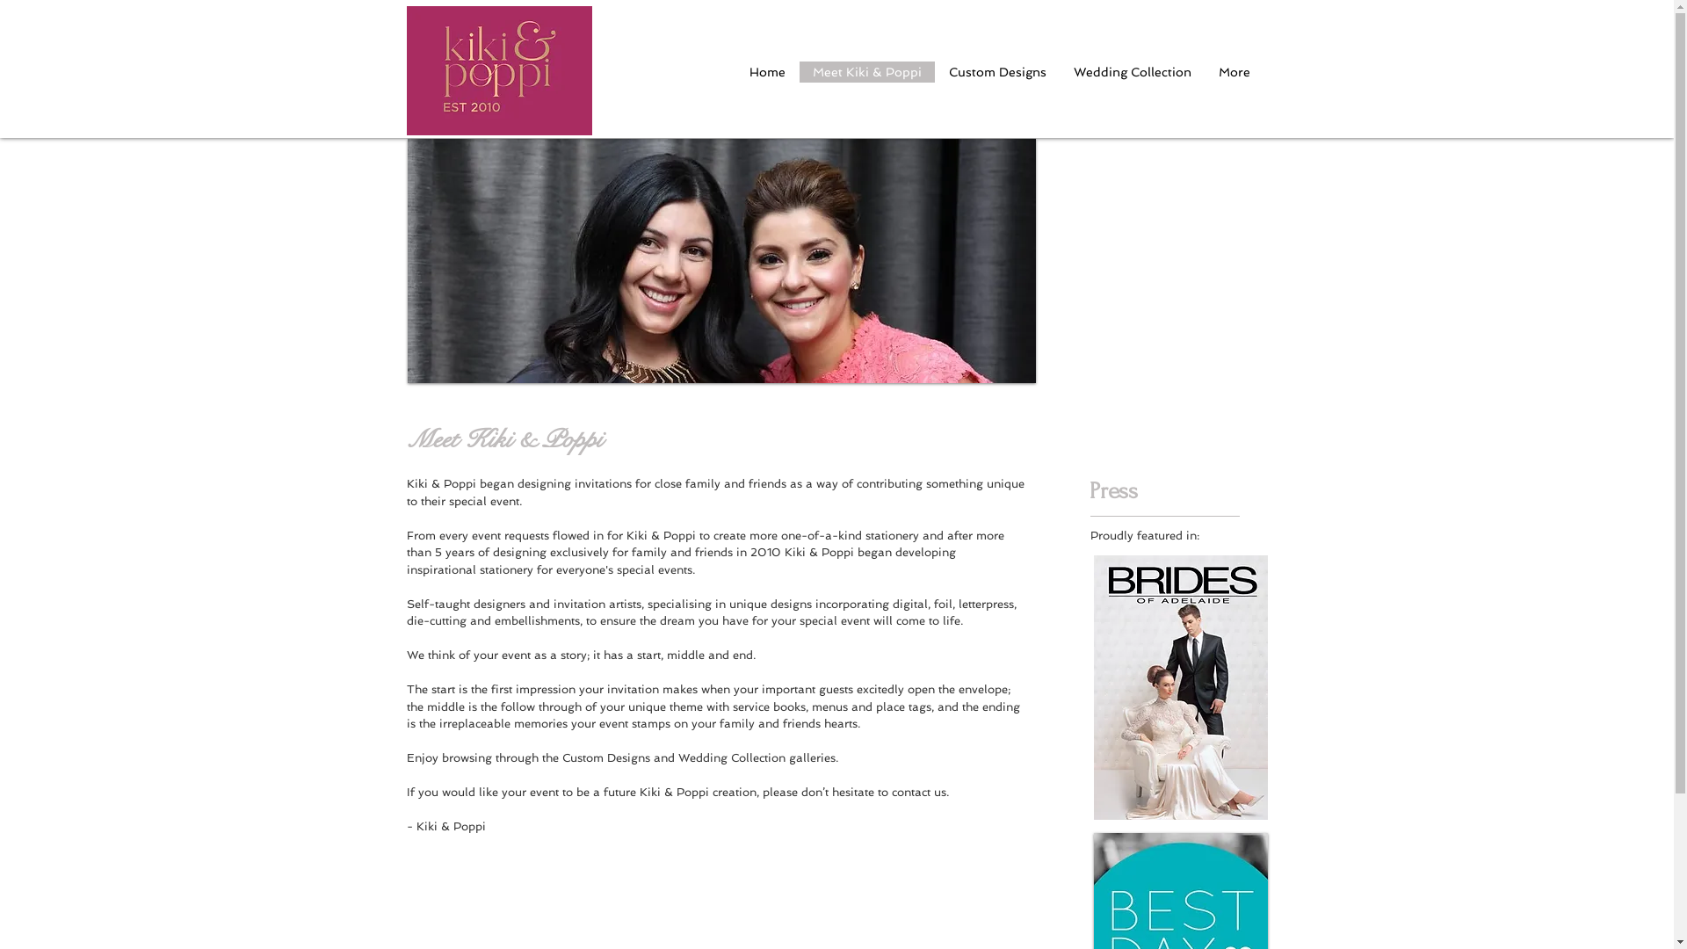 This screenshot has height=949, width=1687. I want to click on Home, so click(766, 72).